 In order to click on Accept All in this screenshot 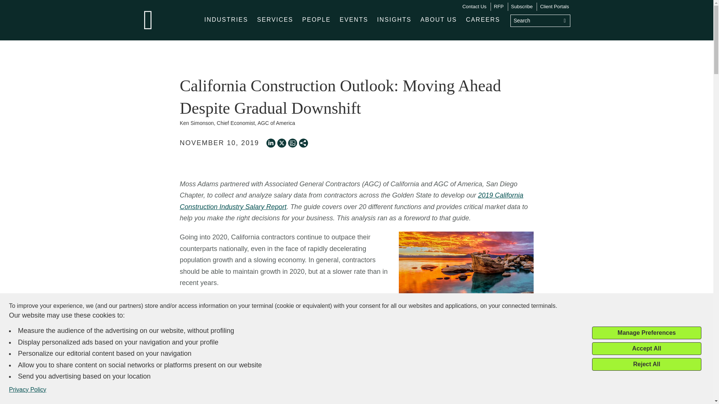, I will do `click(646, 349)`.